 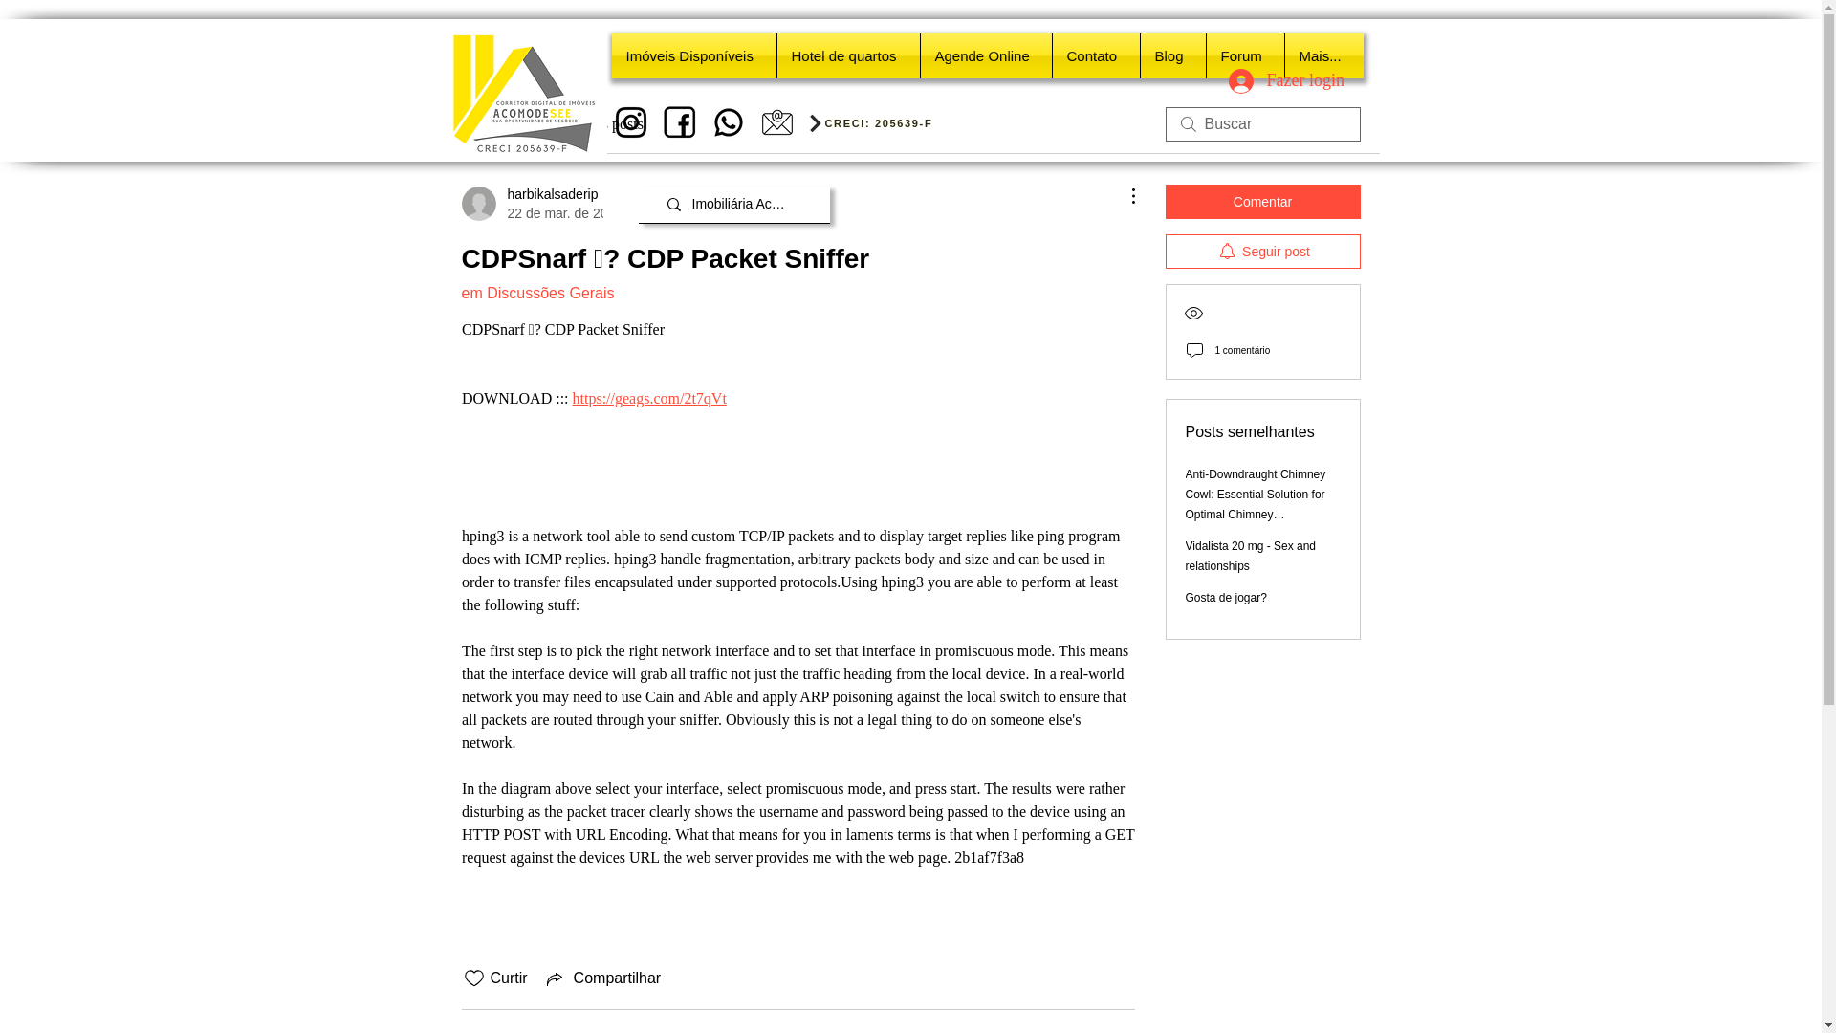 I want to click on Hotel de quartos, so click(x=602, y=978).